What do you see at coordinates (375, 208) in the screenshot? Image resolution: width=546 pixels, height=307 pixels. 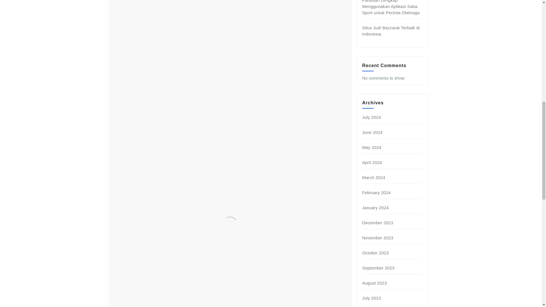 I see `January 2024` at bounding box center [375, 208].